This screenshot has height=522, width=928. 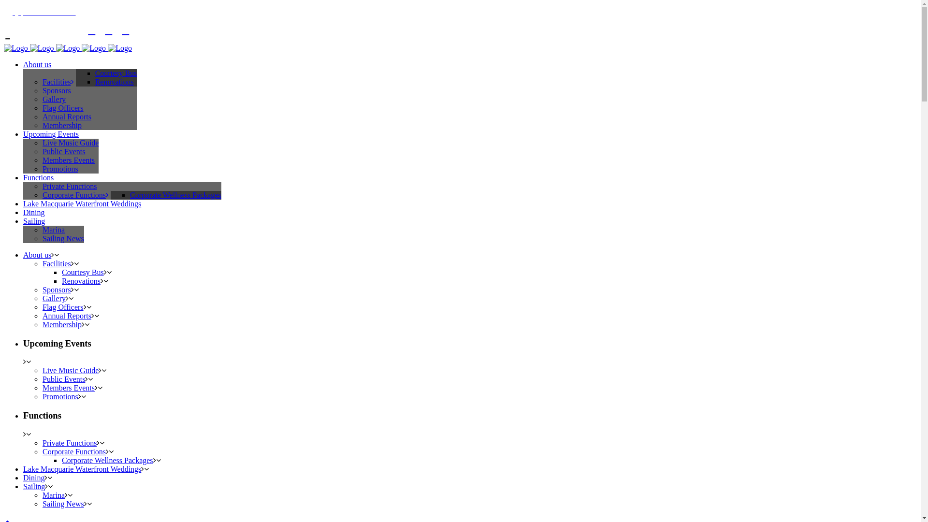 I want to click on Renovations, so click(x=115, y=82).